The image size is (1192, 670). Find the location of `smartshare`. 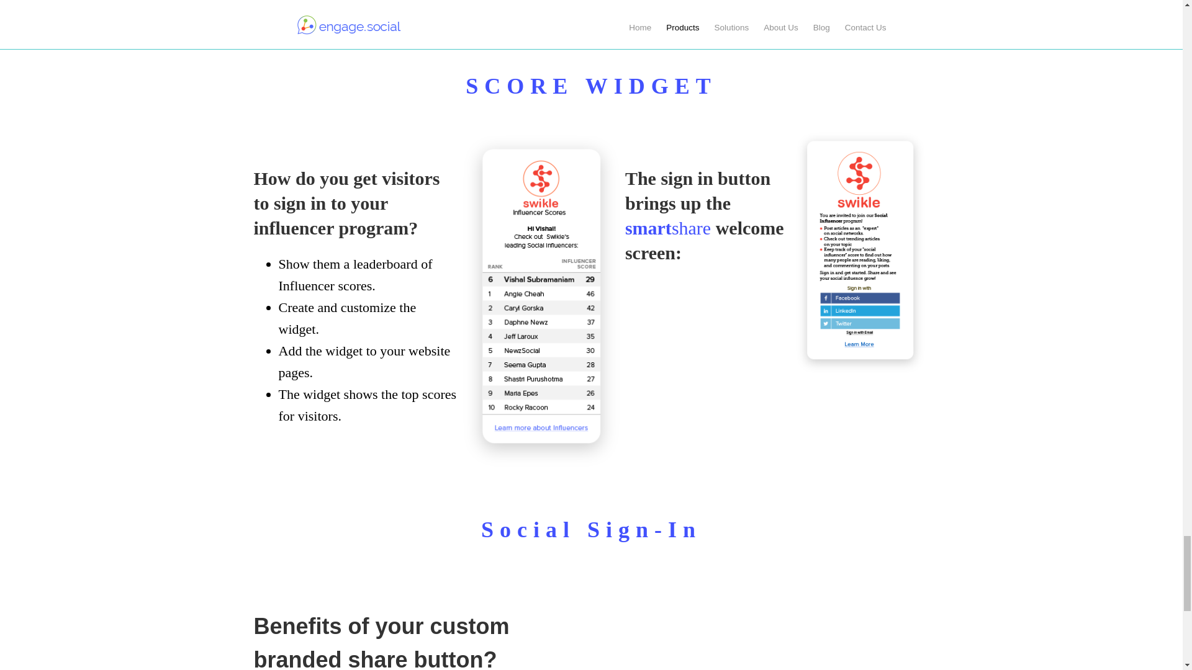

smartshare is located at coordinates (667, 228).